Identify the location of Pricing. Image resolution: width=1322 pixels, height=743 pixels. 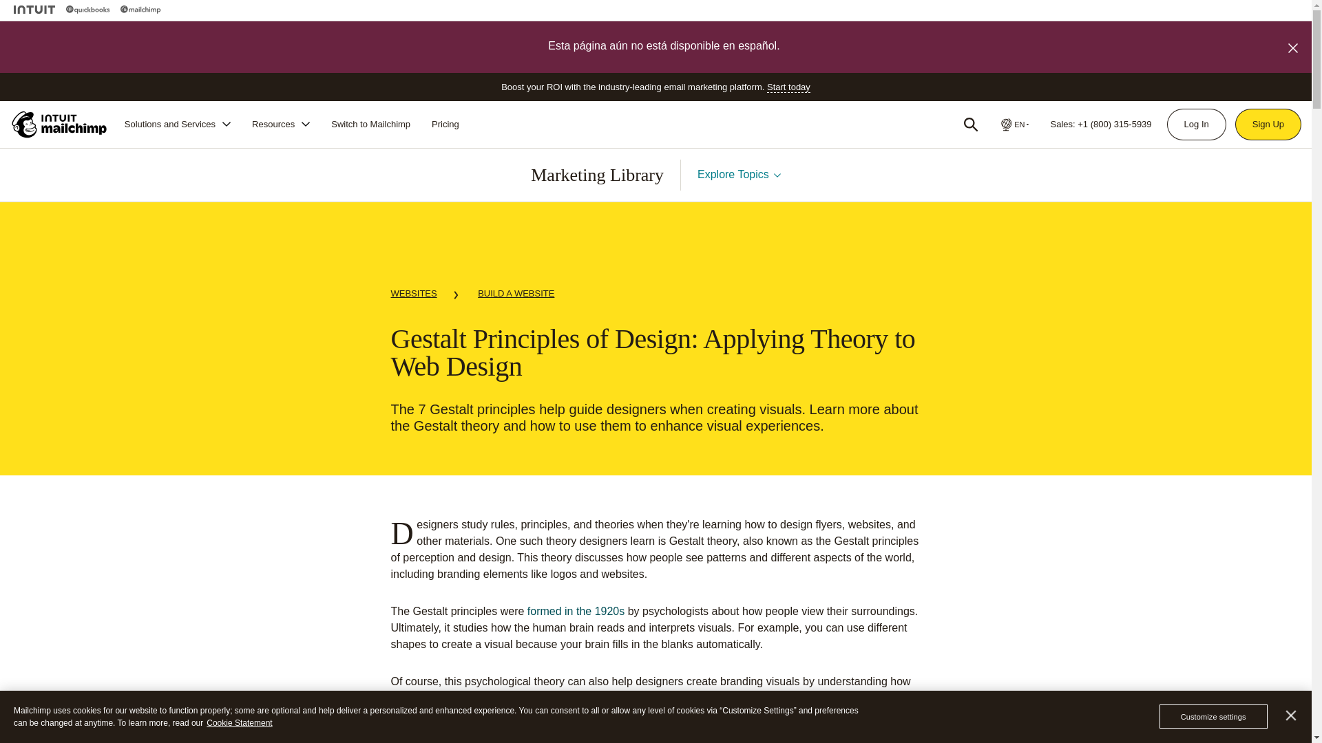
(445, 124).